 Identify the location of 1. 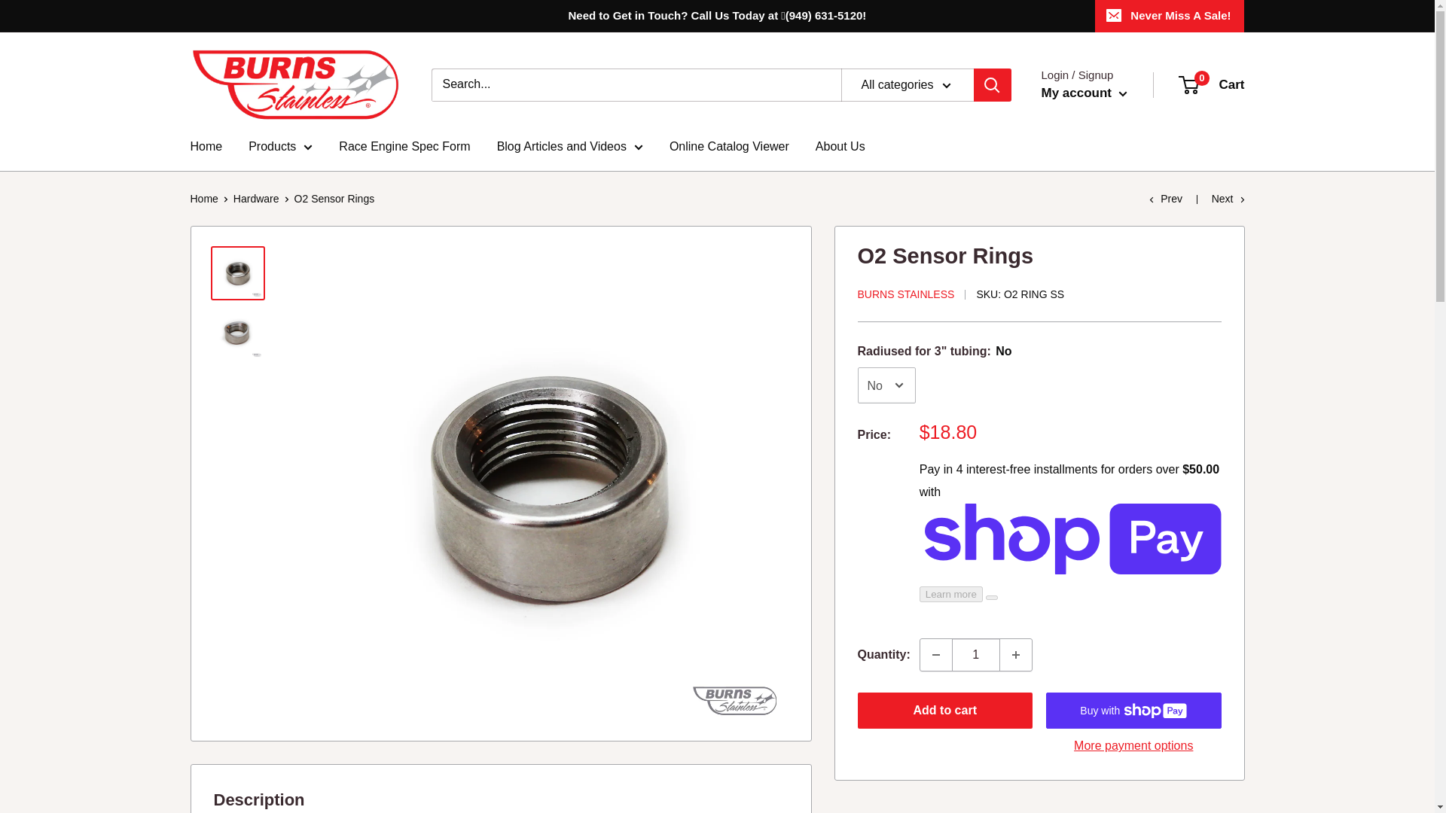
(976, 655).